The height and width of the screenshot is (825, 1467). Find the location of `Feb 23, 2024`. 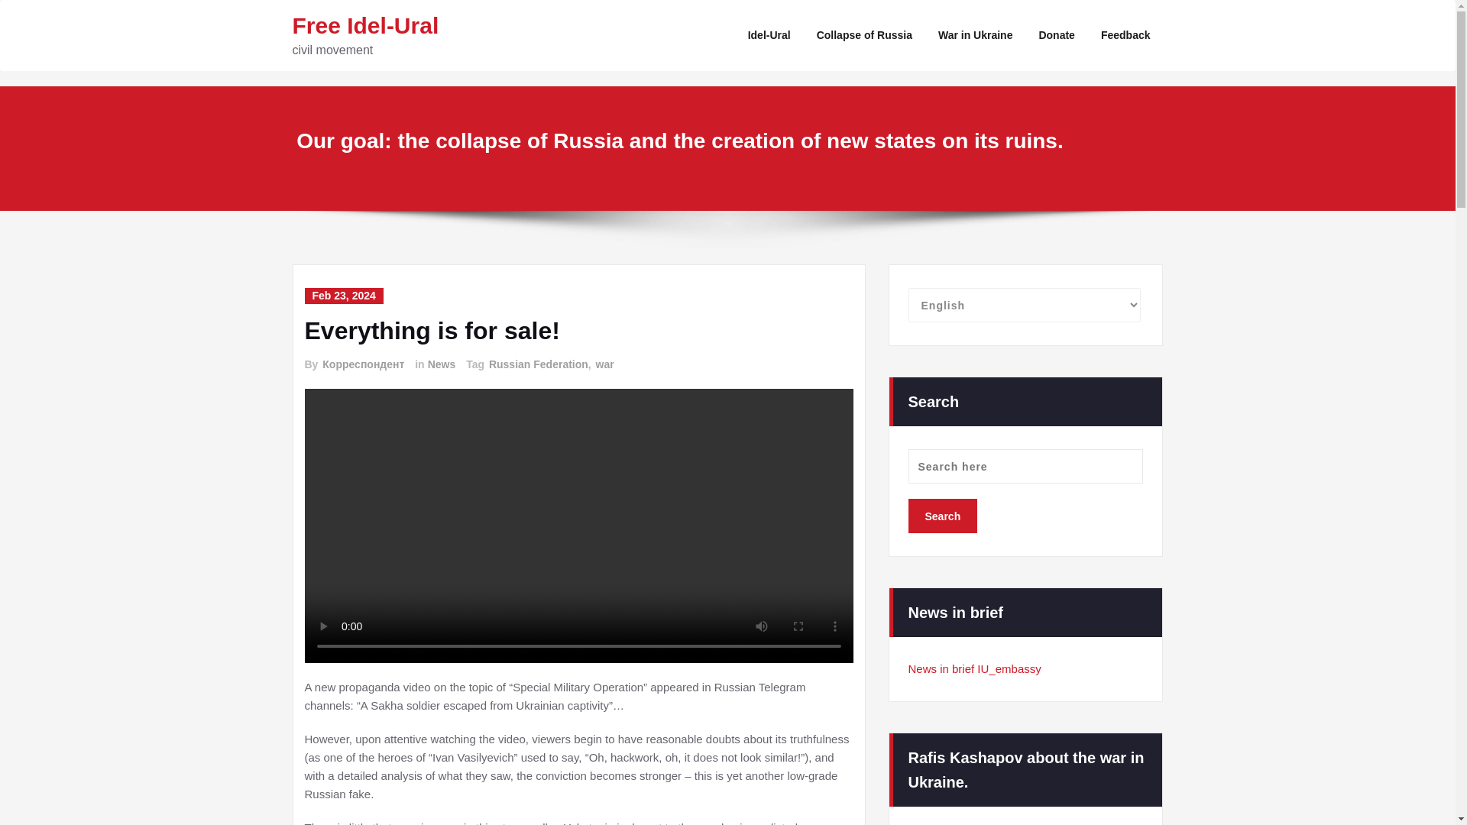

Feb 23, 2024 is located at coordinates (343, 296).